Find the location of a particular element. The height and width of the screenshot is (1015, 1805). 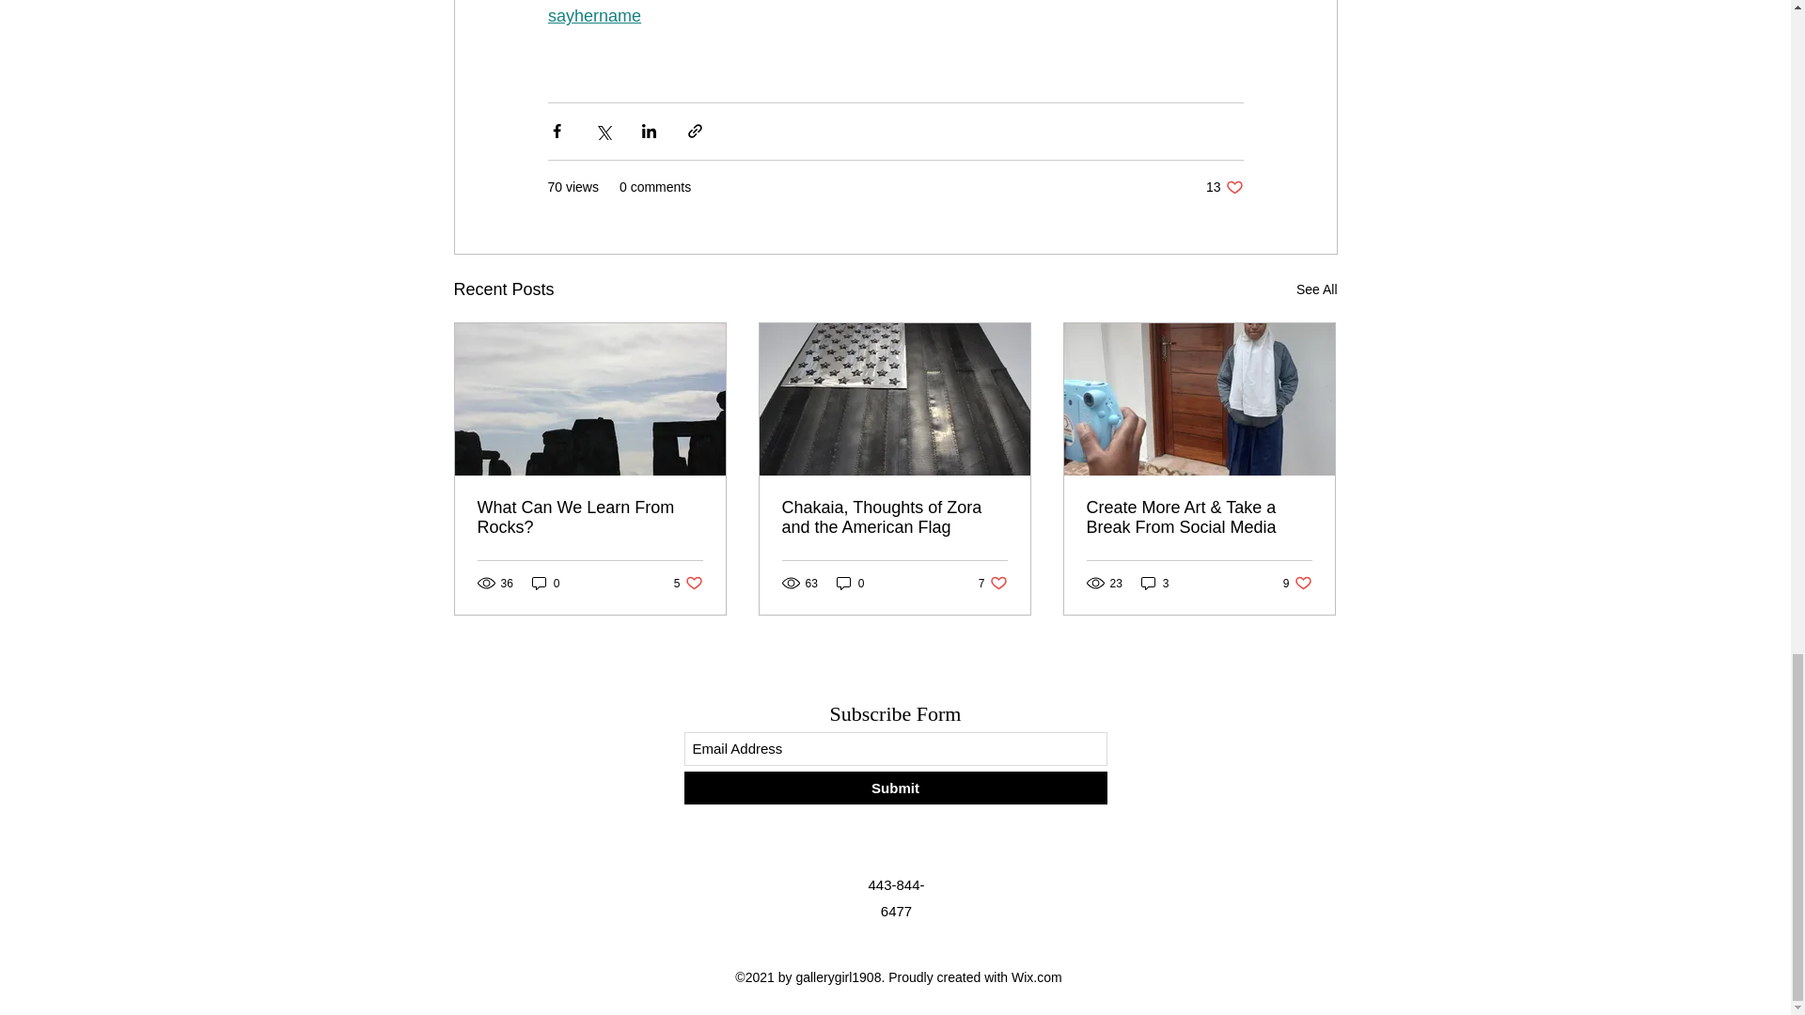

Submit is located at coordinates (590, 518).